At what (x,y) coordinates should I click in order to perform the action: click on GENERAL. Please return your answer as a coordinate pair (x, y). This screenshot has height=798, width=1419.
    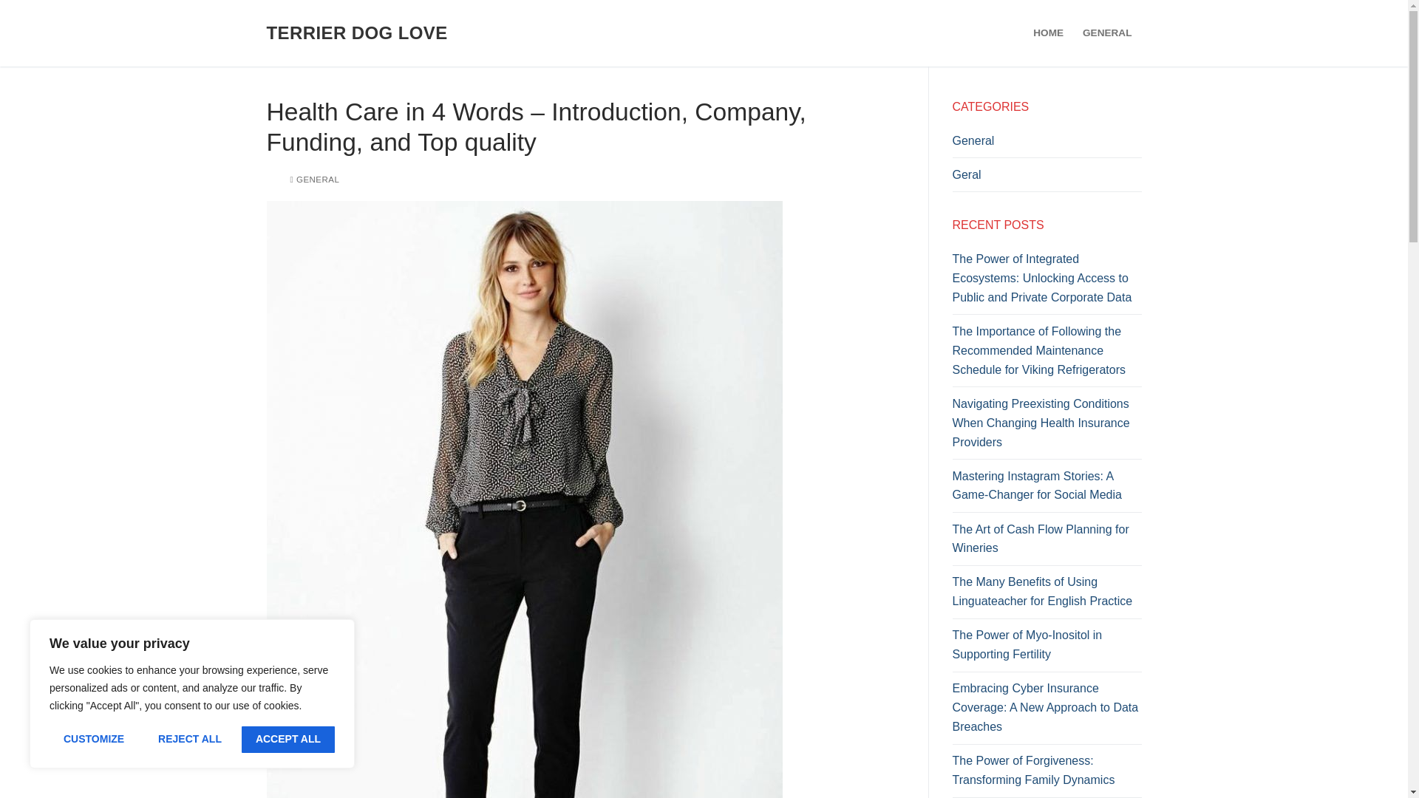
    Looking at the image, I should click on (1106, 33).